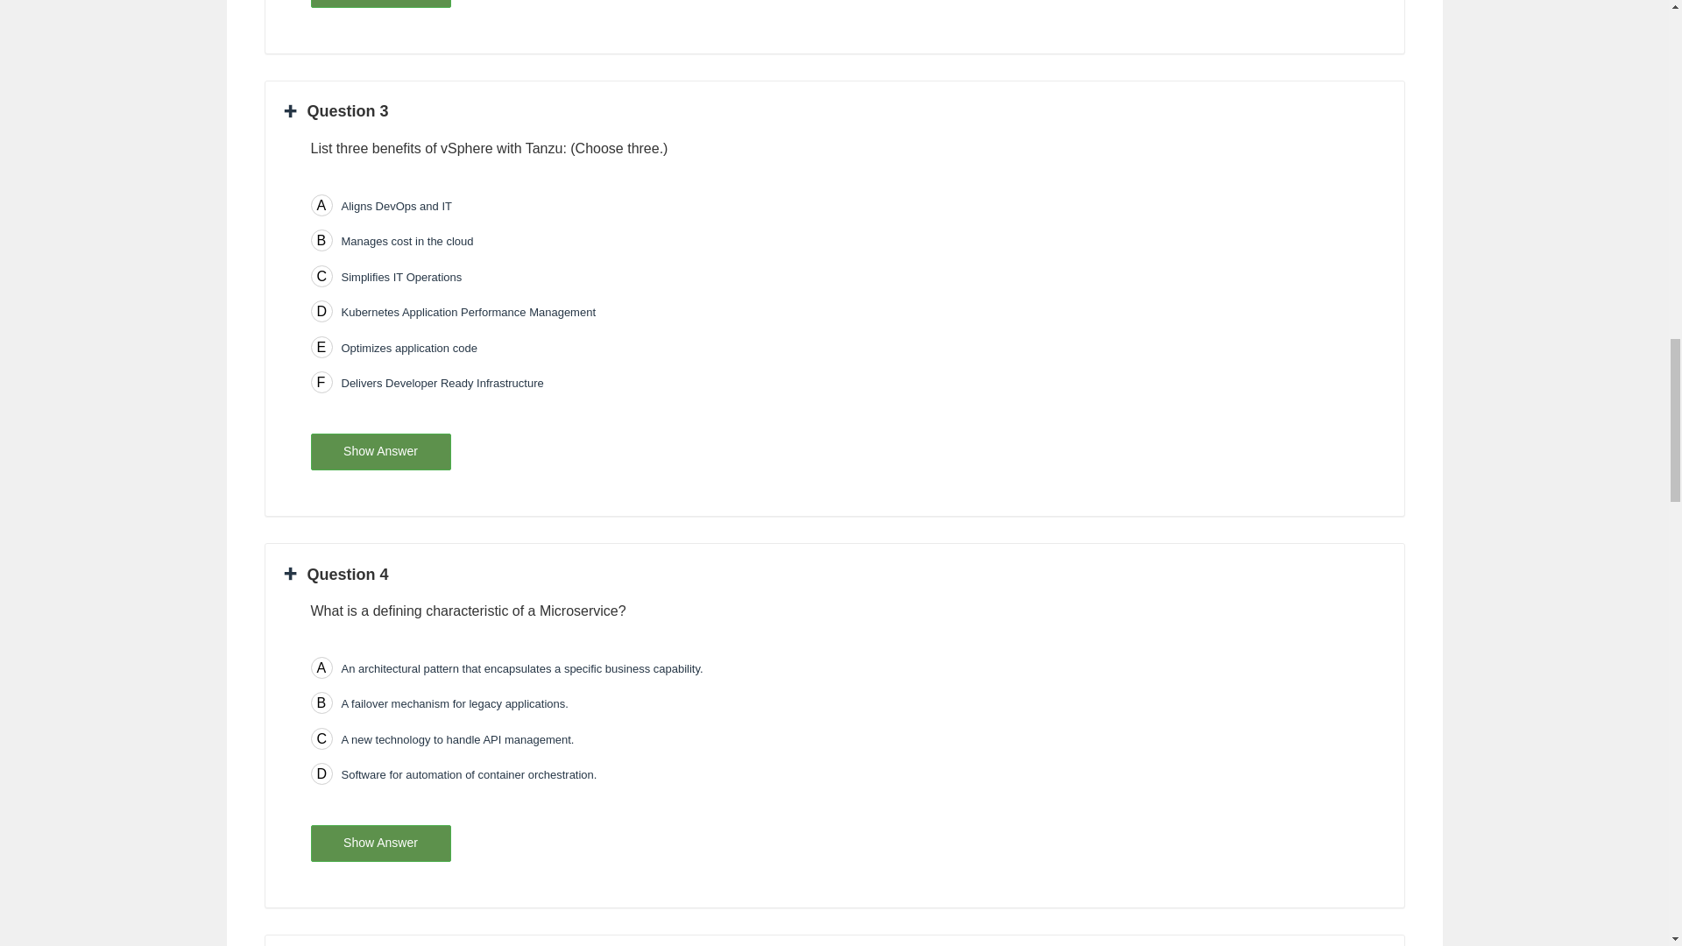  What do you see at coordinates (380, 4) in the screenshot?
I see `Show Answer` at bounding box center [380, 4].